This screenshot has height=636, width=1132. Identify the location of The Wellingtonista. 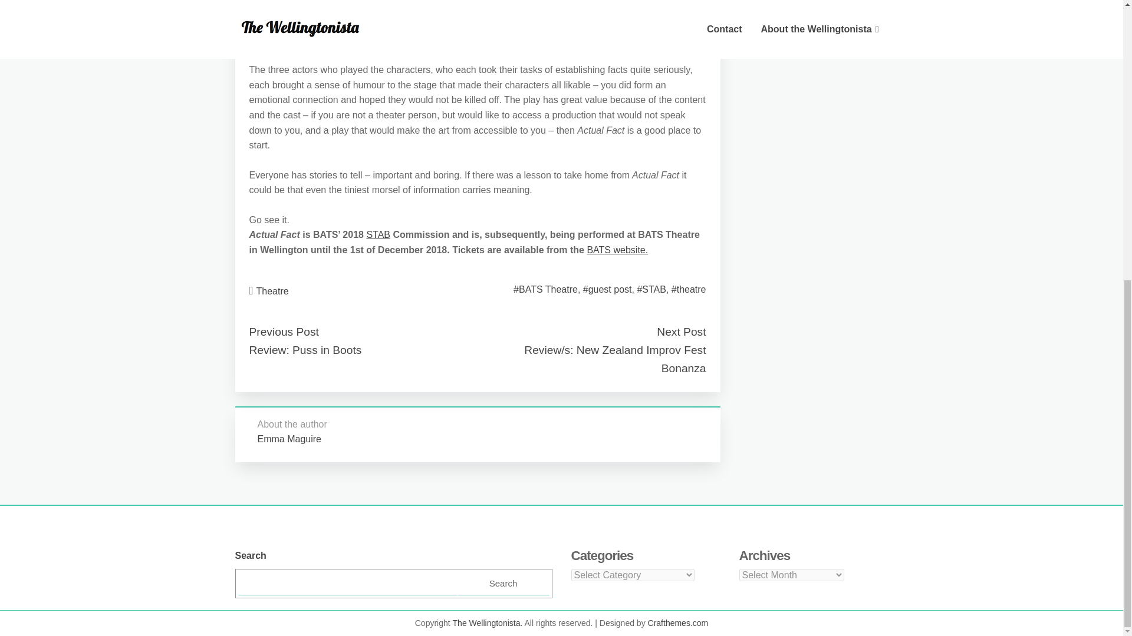
(487, 622).